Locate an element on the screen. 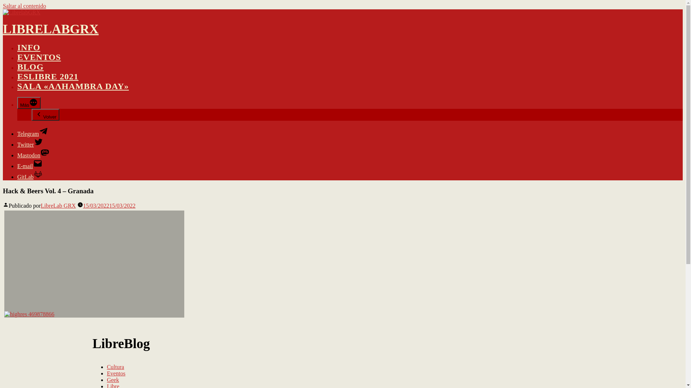  Cultura is located at coordinates (116, 367).